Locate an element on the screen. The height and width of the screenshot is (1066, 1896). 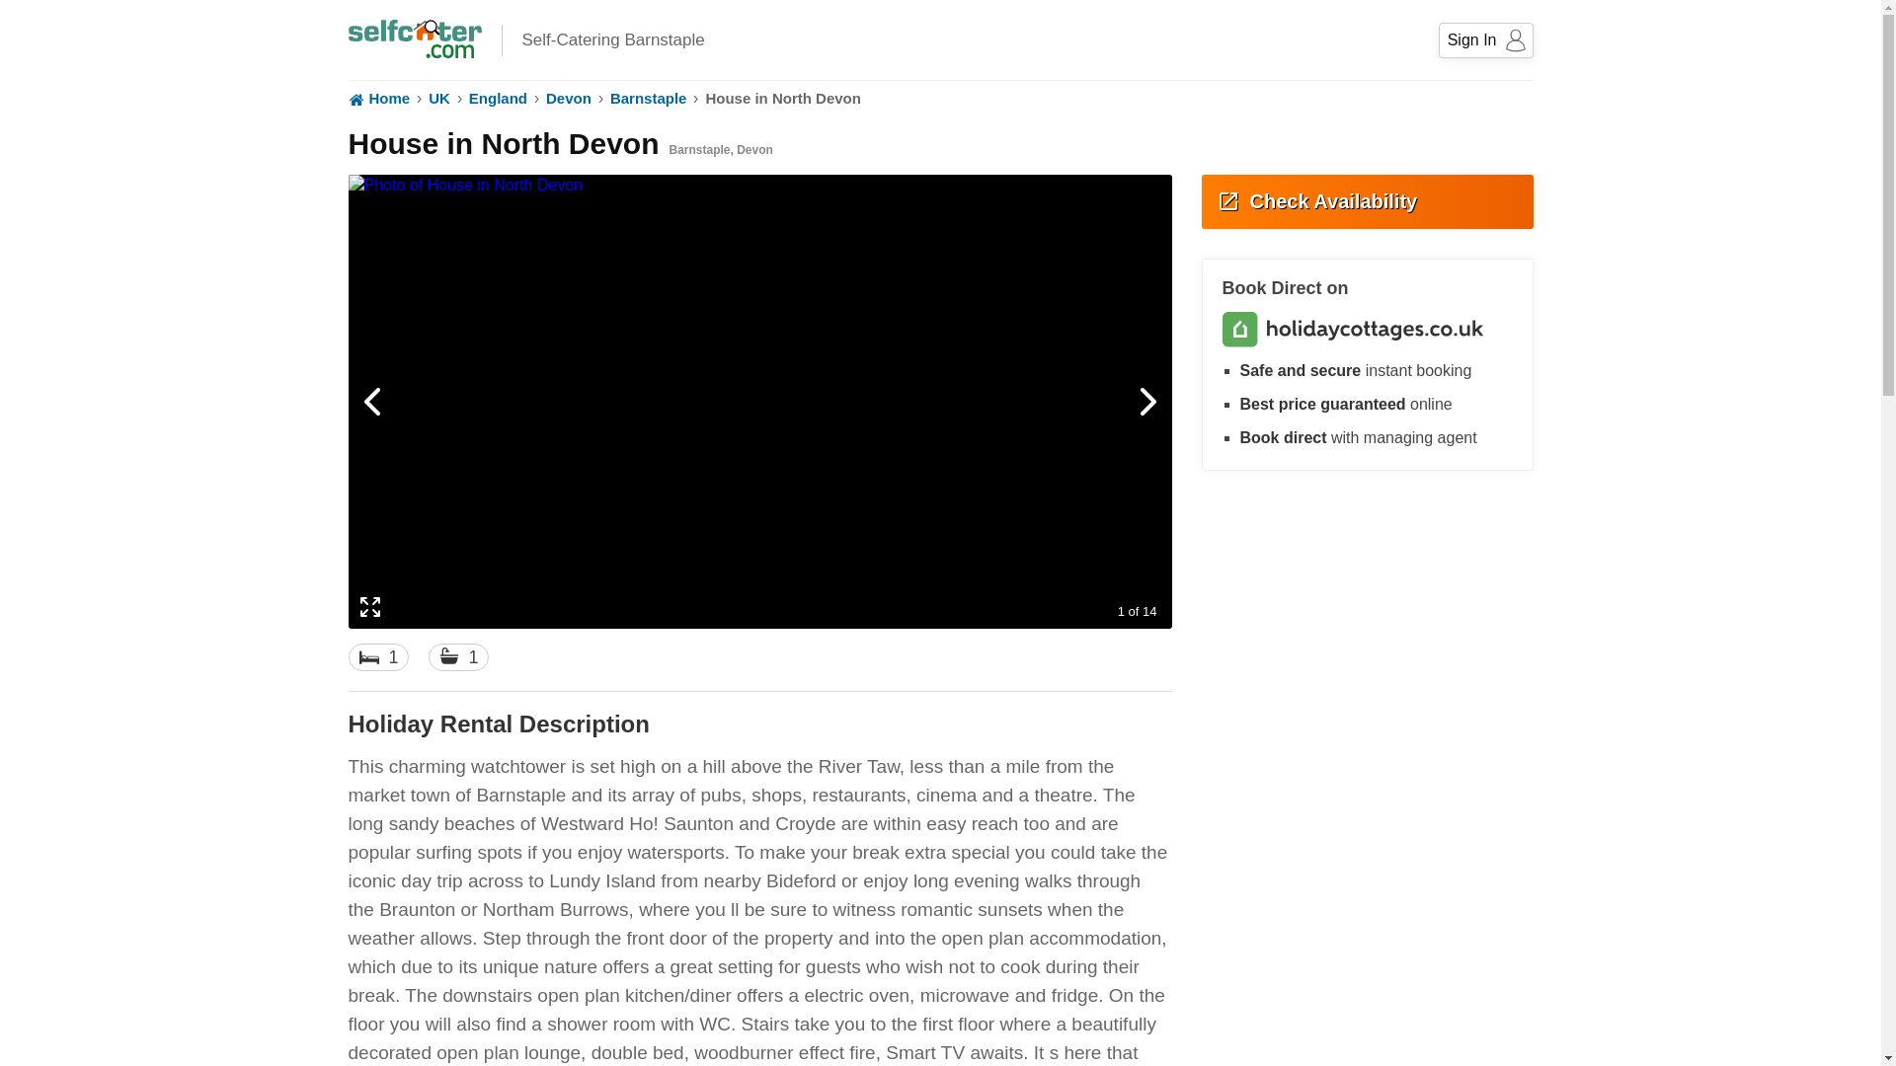
Holiday Rentals Devon is located at coordinates (939, 99).